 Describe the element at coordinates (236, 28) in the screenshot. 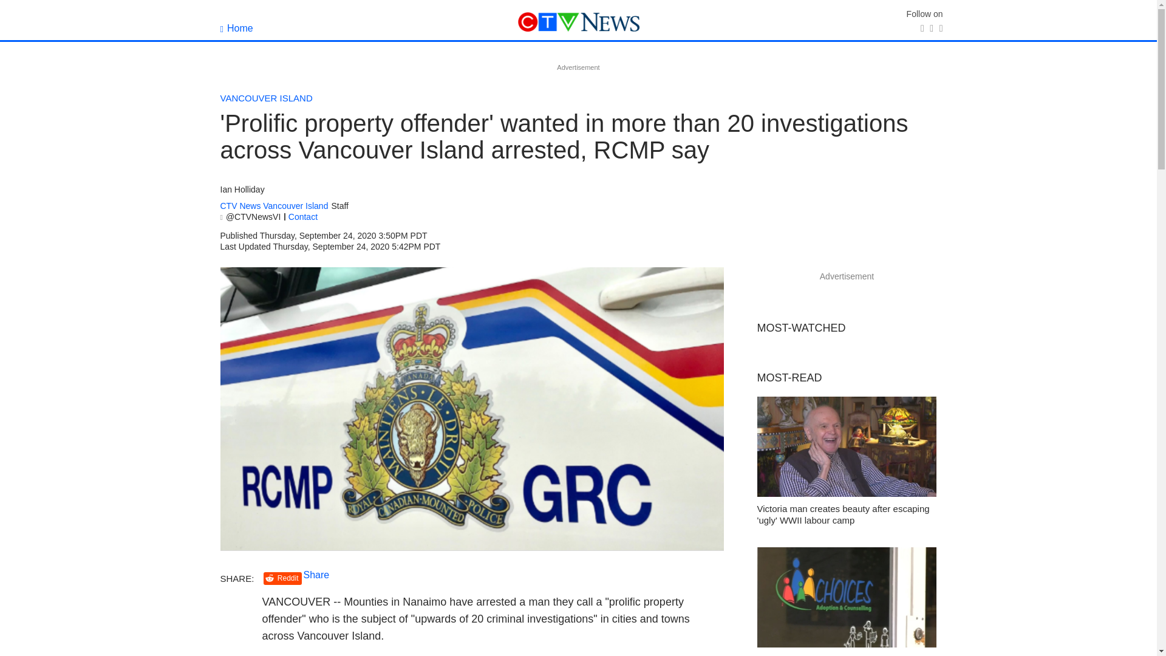

I see `Home` at that location.